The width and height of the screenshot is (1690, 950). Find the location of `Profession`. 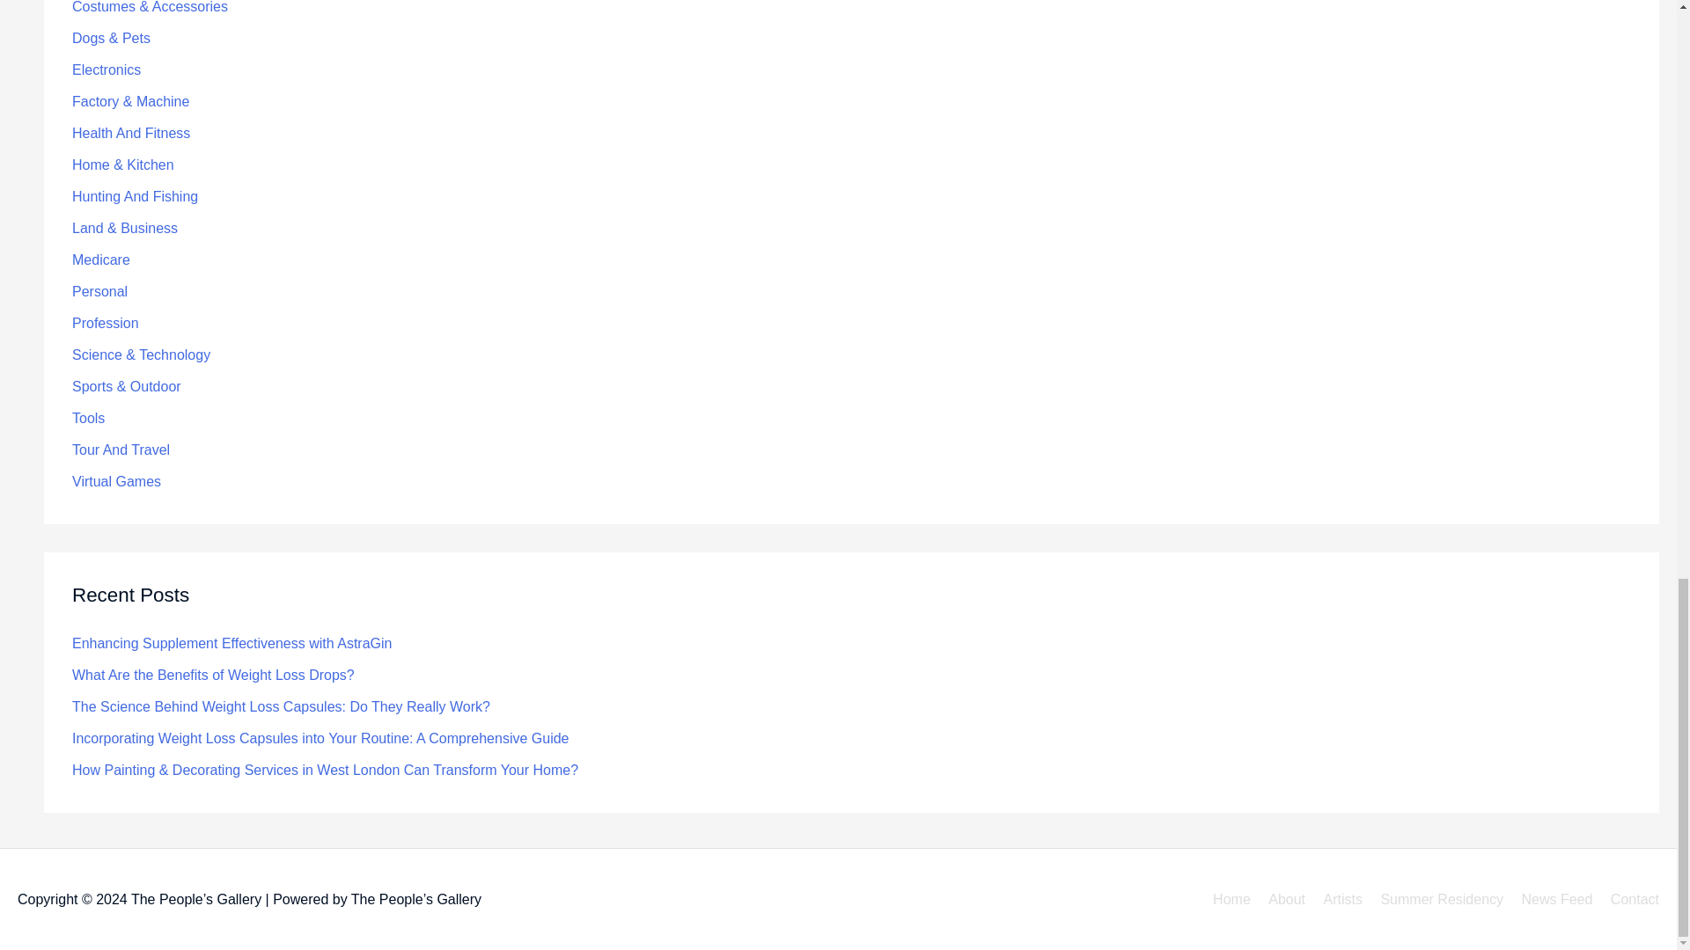

Profession is located at coordinates (106, 322).